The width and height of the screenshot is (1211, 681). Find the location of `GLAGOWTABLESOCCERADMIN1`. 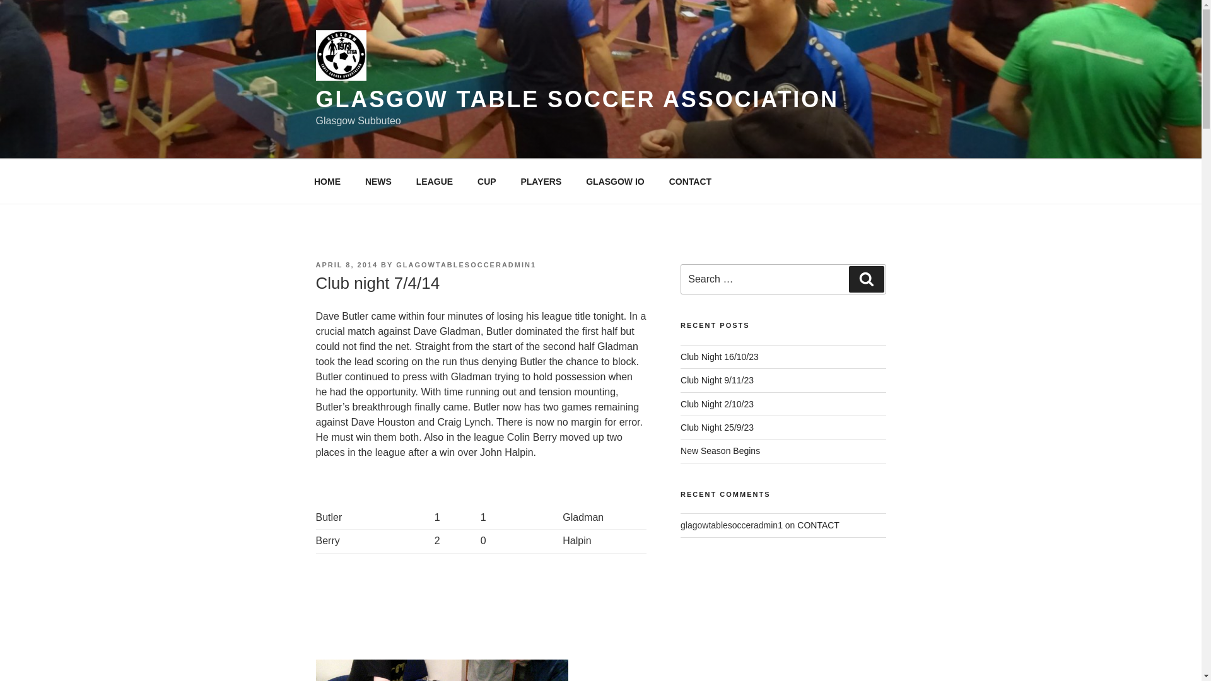

GLAGOWTABLESOCCERADMIN1 is located at coordinates (465, 264).